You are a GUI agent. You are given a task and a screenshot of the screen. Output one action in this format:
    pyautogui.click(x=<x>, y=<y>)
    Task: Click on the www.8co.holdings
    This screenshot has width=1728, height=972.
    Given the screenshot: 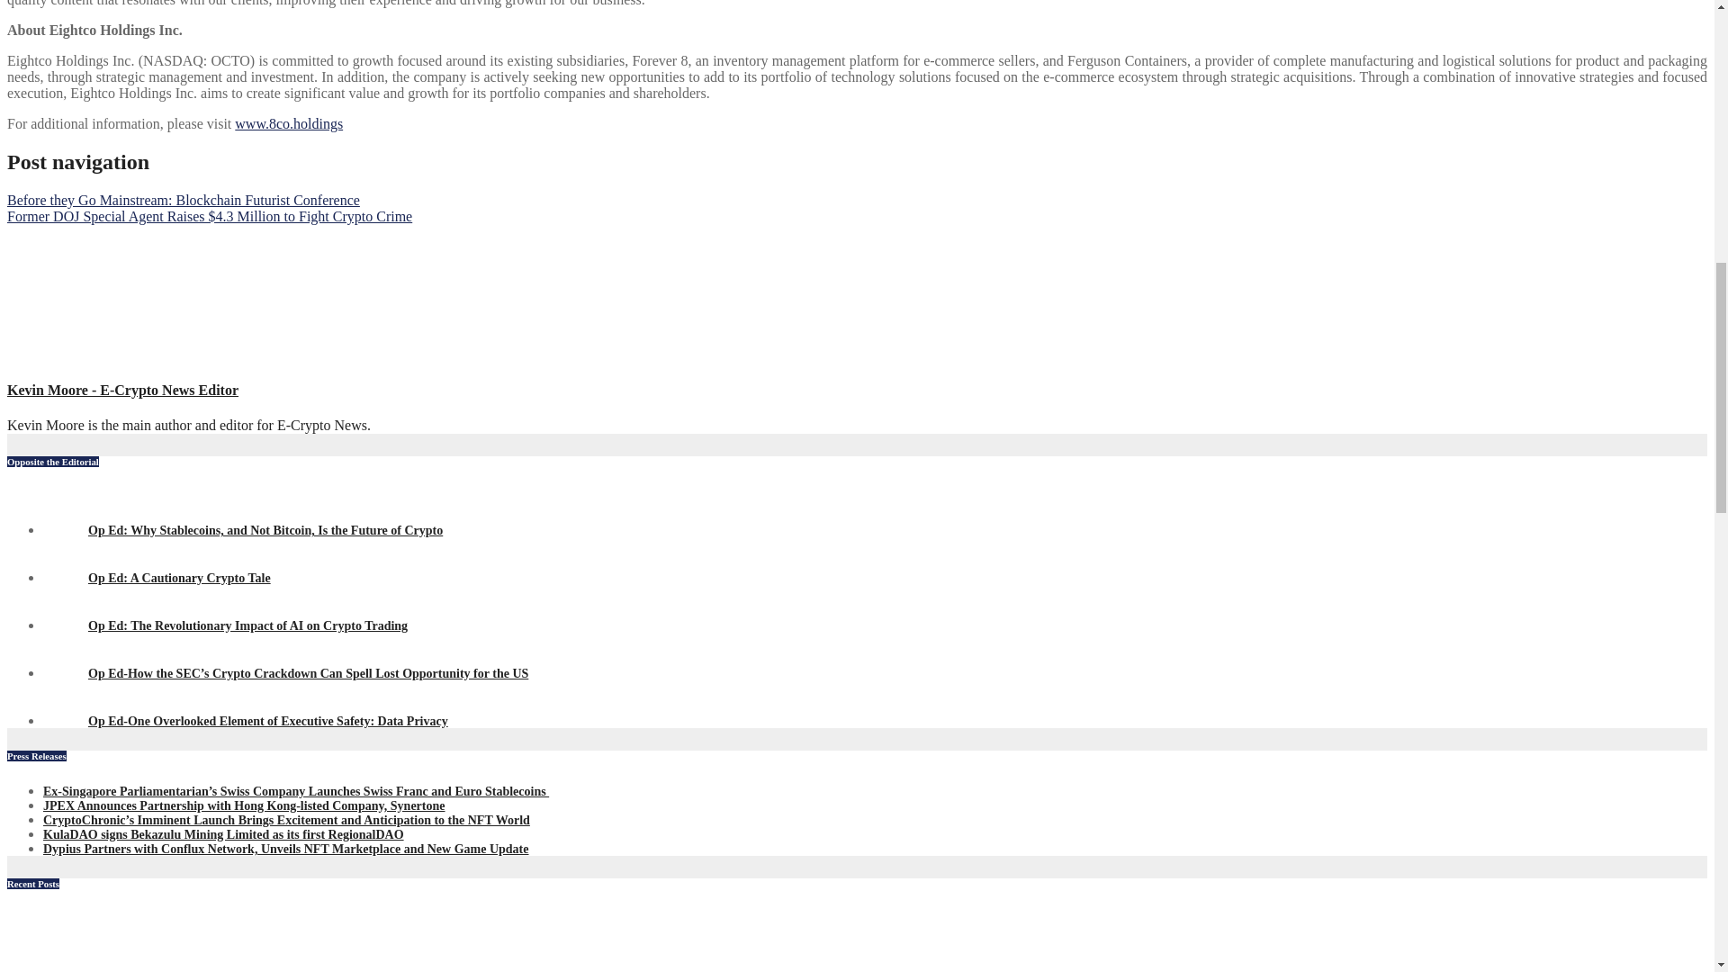 What is the action you would take?
    pyautogui.click(x=288, y=122)
    